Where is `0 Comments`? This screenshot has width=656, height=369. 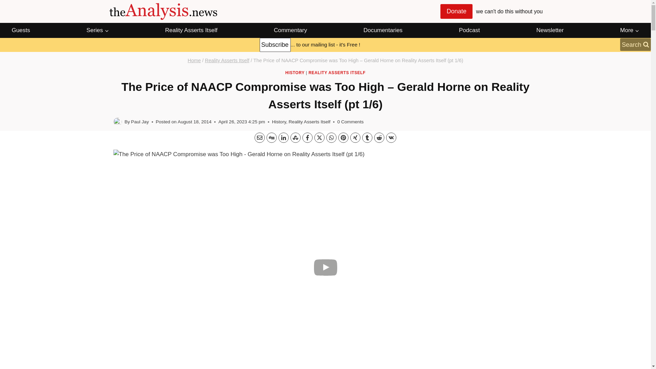 0 Comments is located at coordinates (350, 122).